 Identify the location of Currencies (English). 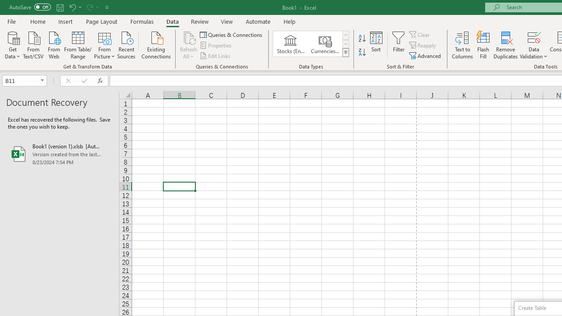
(325, 44).